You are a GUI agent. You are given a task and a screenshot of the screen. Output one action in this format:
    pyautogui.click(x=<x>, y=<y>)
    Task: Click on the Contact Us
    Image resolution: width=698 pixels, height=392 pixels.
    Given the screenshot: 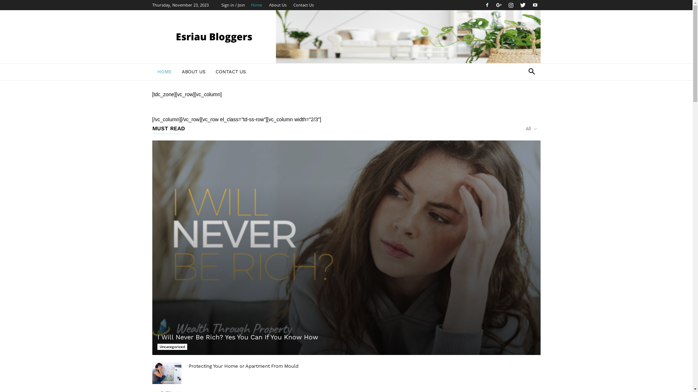 What is the action you would take?
    pyautogui.click(x=303, y=5)
    